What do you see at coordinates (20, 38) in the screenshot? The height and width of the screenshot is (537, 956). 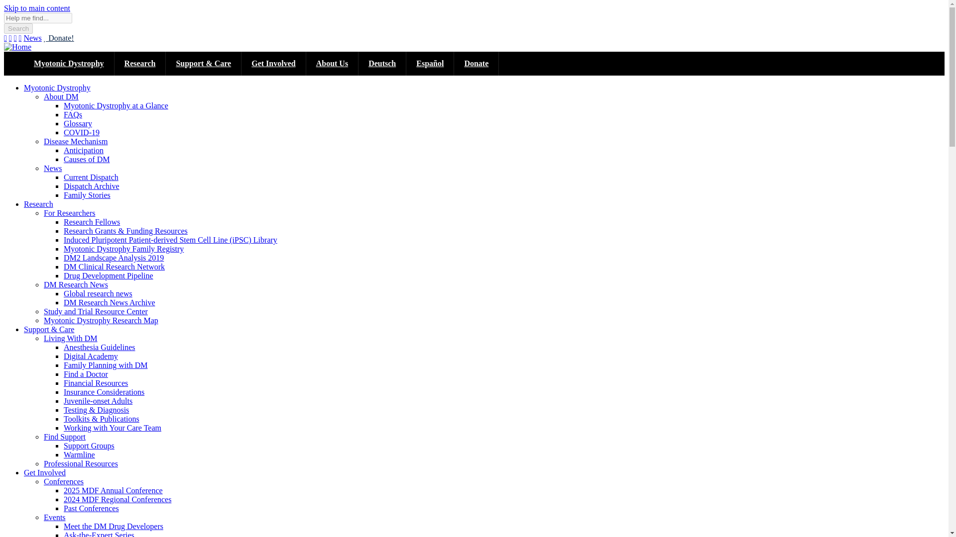 I see `MDF YouTube` at bounding box center [20, 38].